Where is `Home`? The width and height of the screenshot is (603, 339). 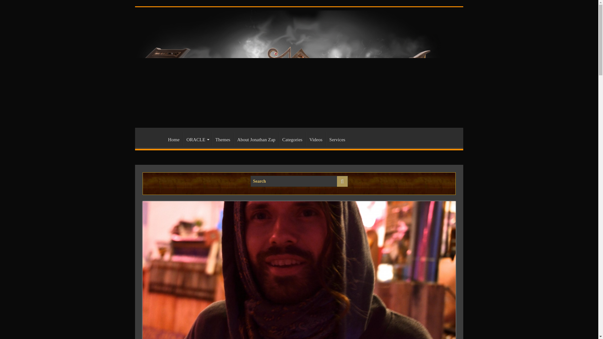
Home is located at coordinates (173, 139).